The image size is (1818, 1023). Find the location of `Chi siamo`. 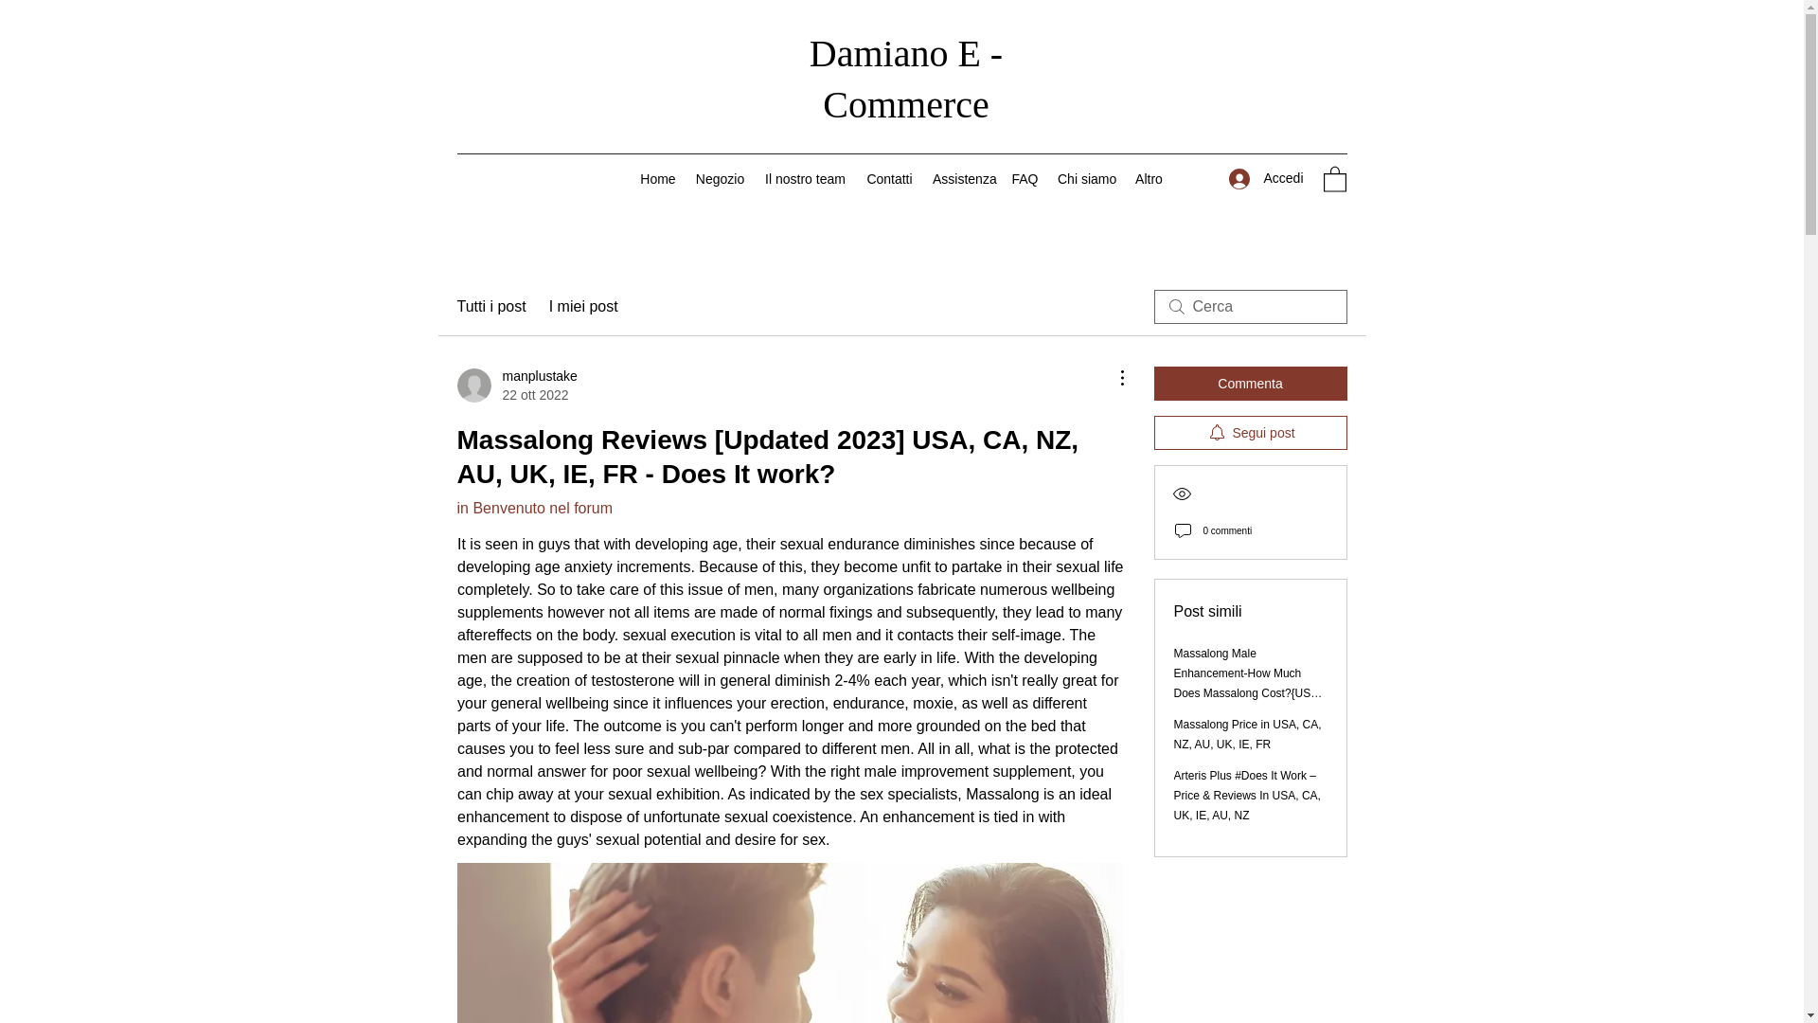

Chi siamo is located at coordinates (490, 307).